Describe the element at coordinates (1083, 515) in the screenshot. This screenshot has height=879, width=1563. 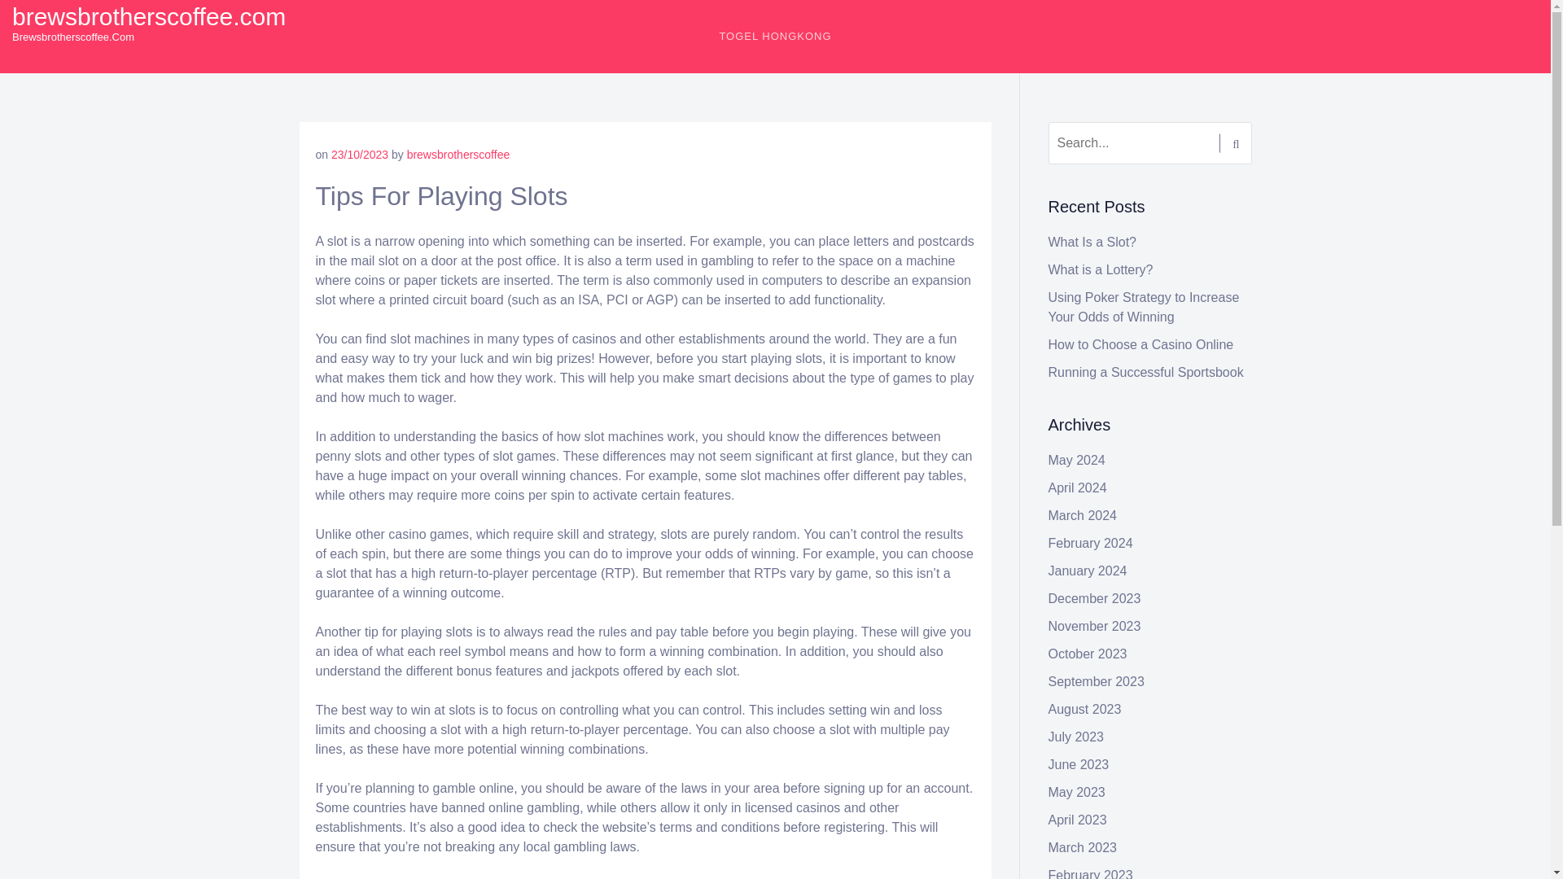
I see `March 2024` at that location.